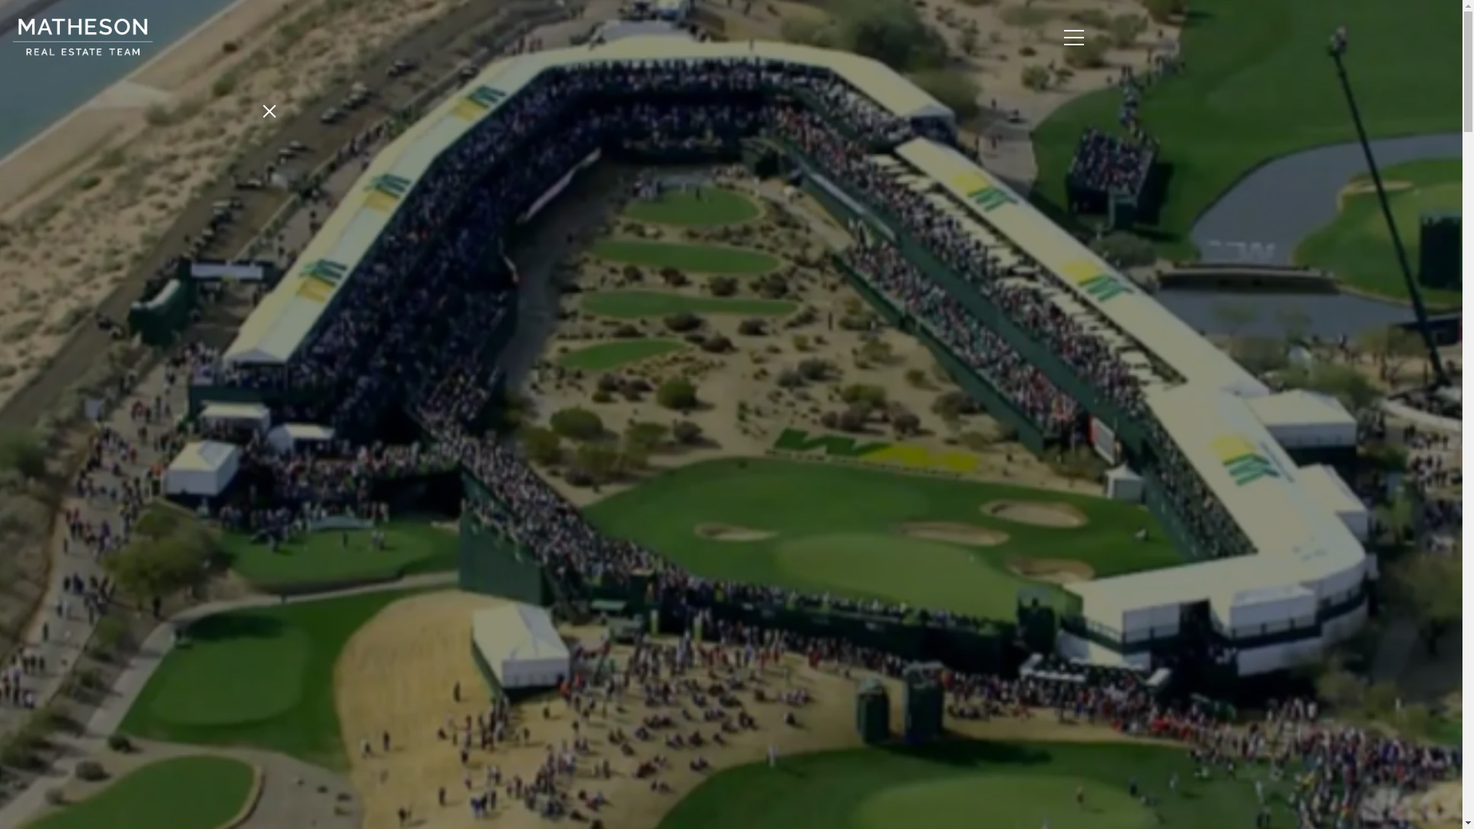 Image resolution: width=1474 pixels, height=829 pixels. I want to click on NEIGHBORHOODS, so click(663, 43).